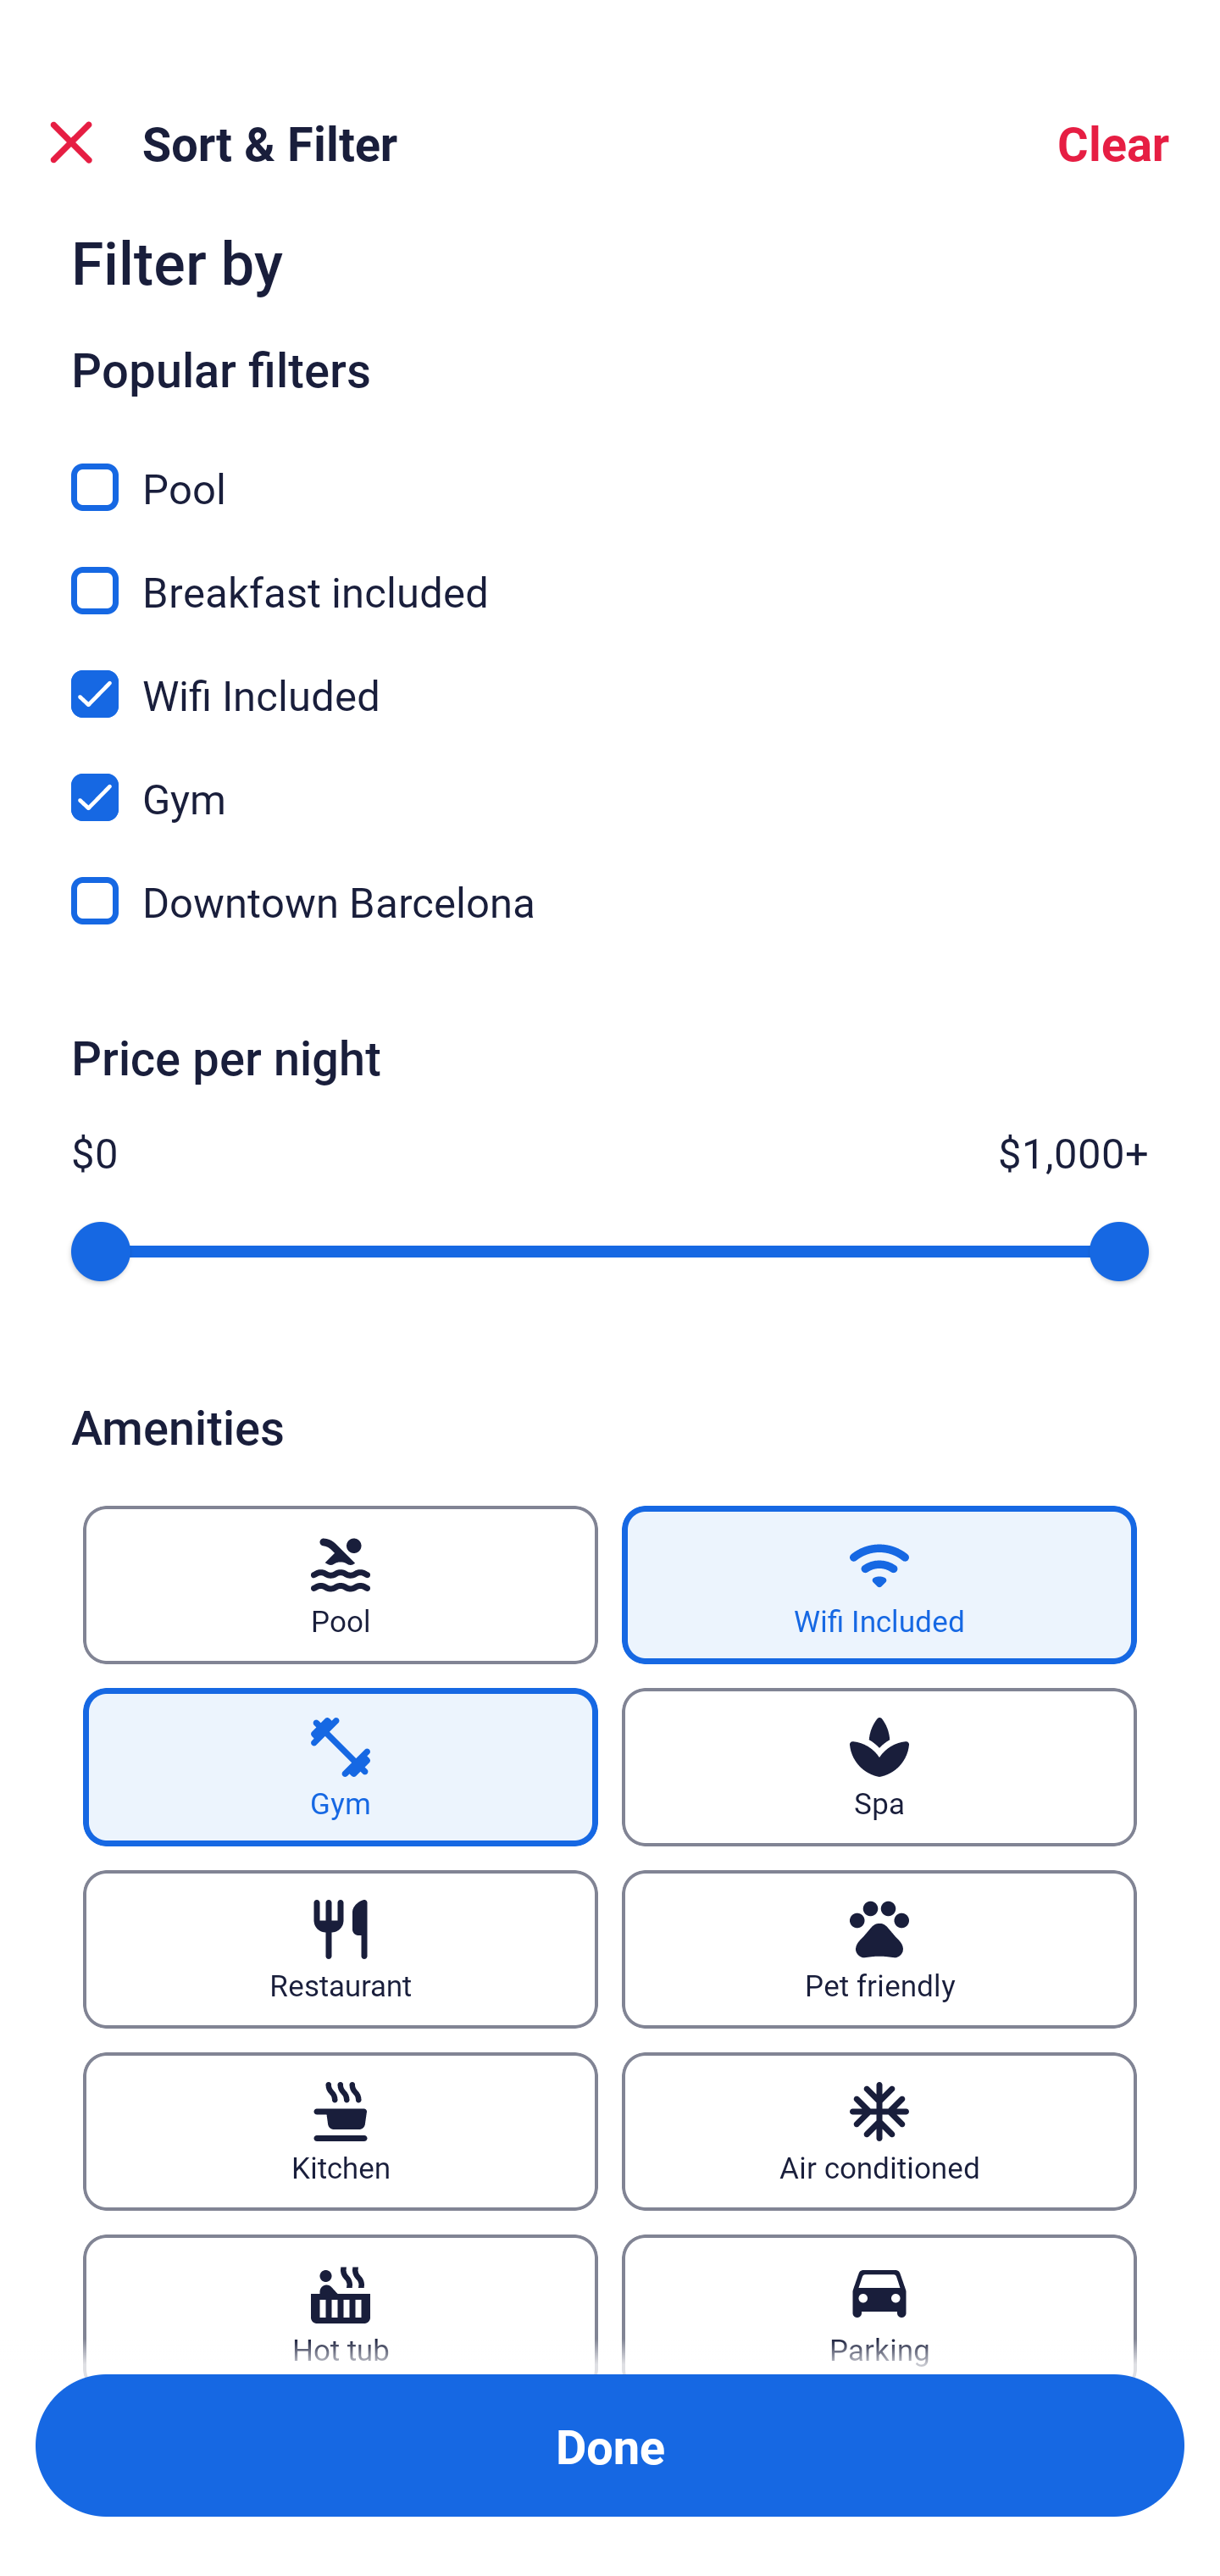 The height and width of the screenshot is (2576, 1220). What do you see at coordinates (340, 1950) in the screenshot?
I see `Restaurant` at bounding box center [340, 1950].